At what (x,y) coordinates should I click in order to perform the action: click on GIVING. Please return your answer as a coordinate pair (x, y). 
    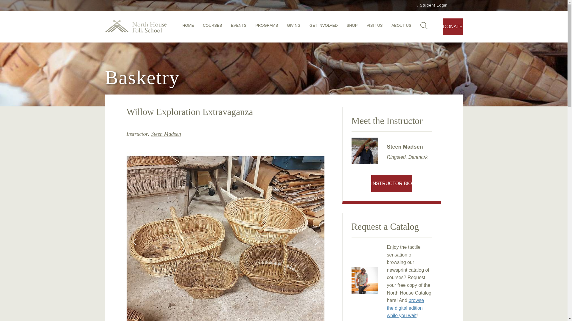
    Looking at the image, I should click on (294, 27).